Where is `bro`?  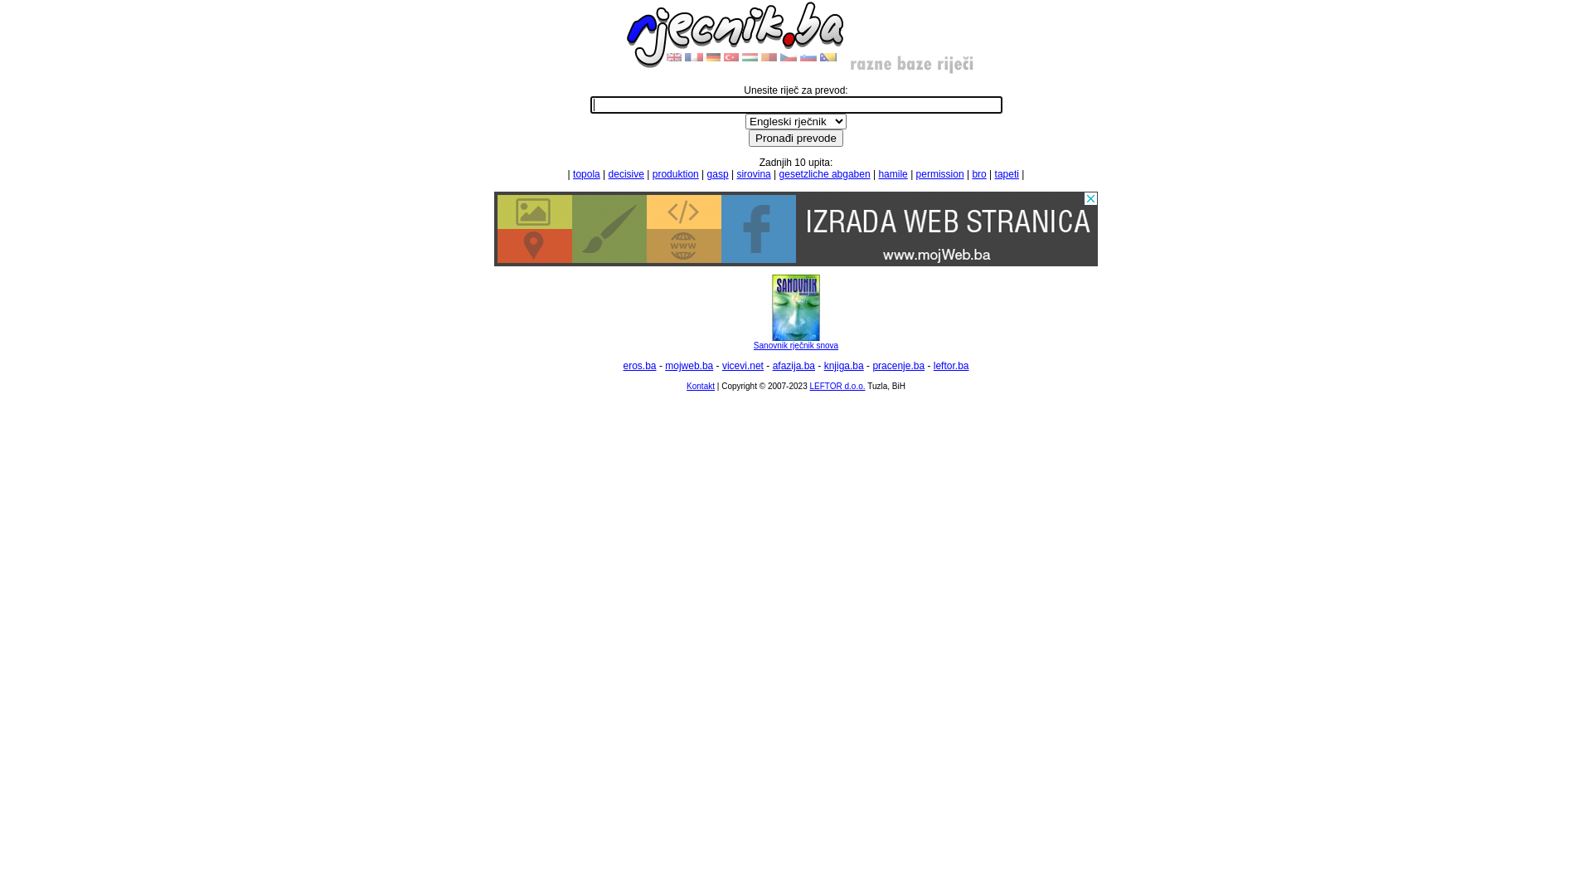 bro is located at coordinates (978, 174).